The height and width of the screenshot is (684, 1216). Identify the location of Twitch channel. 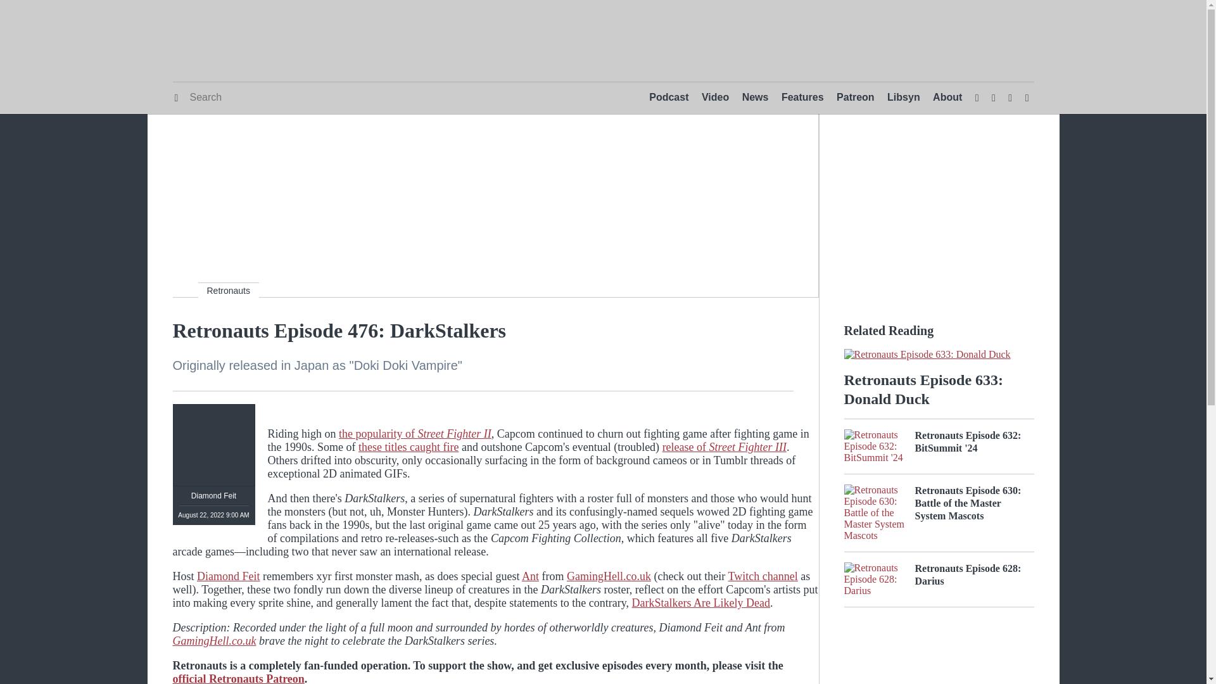
(763, 576).